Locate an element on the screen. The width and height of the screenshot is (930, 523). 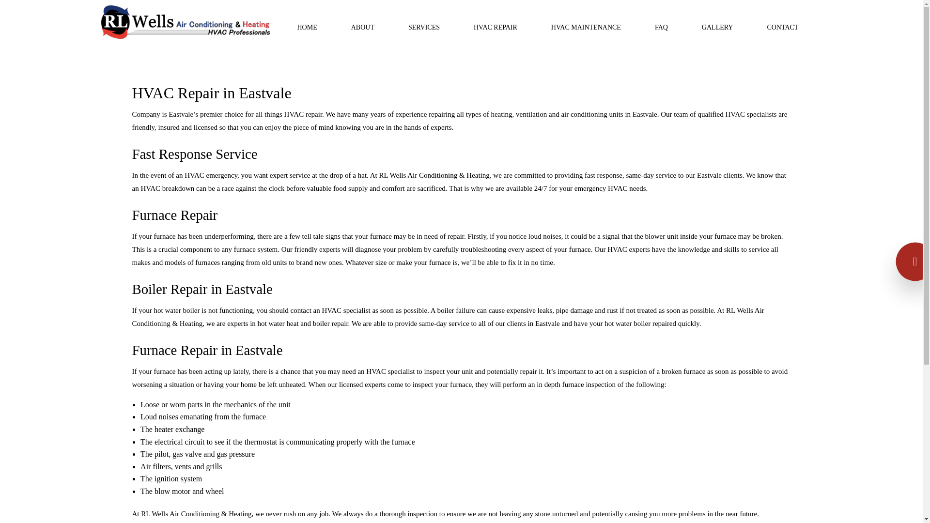
ABOUT is located at coordinates (362, 27).